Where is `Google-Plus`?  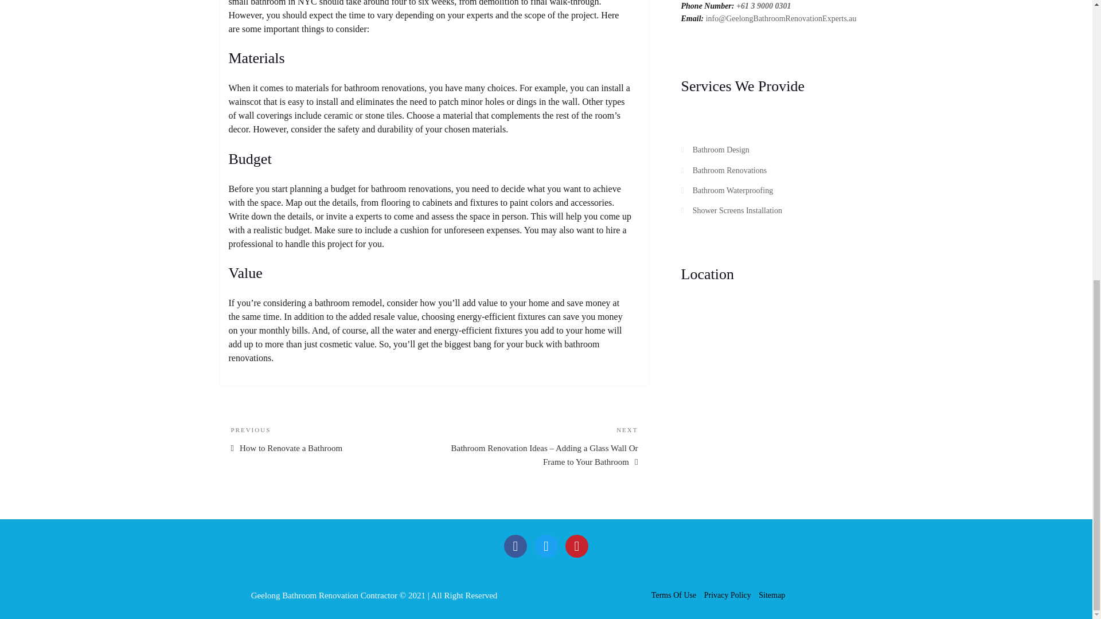
Google-Plus is located at coordinates (721, 149).